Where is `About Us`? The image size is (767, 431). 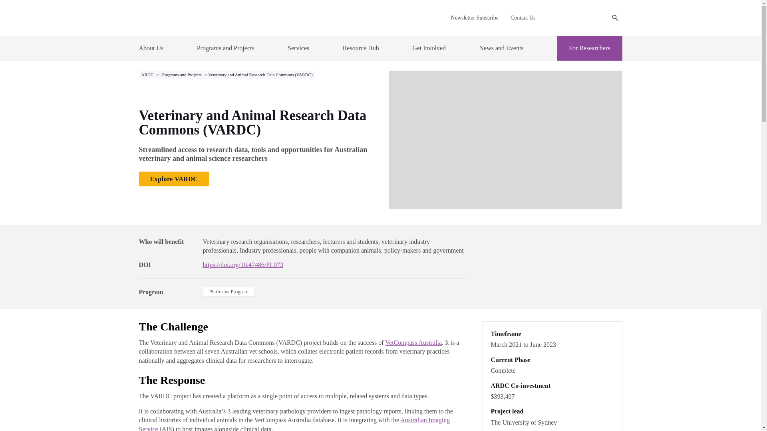
About Us is located at coordinates (151, 48).